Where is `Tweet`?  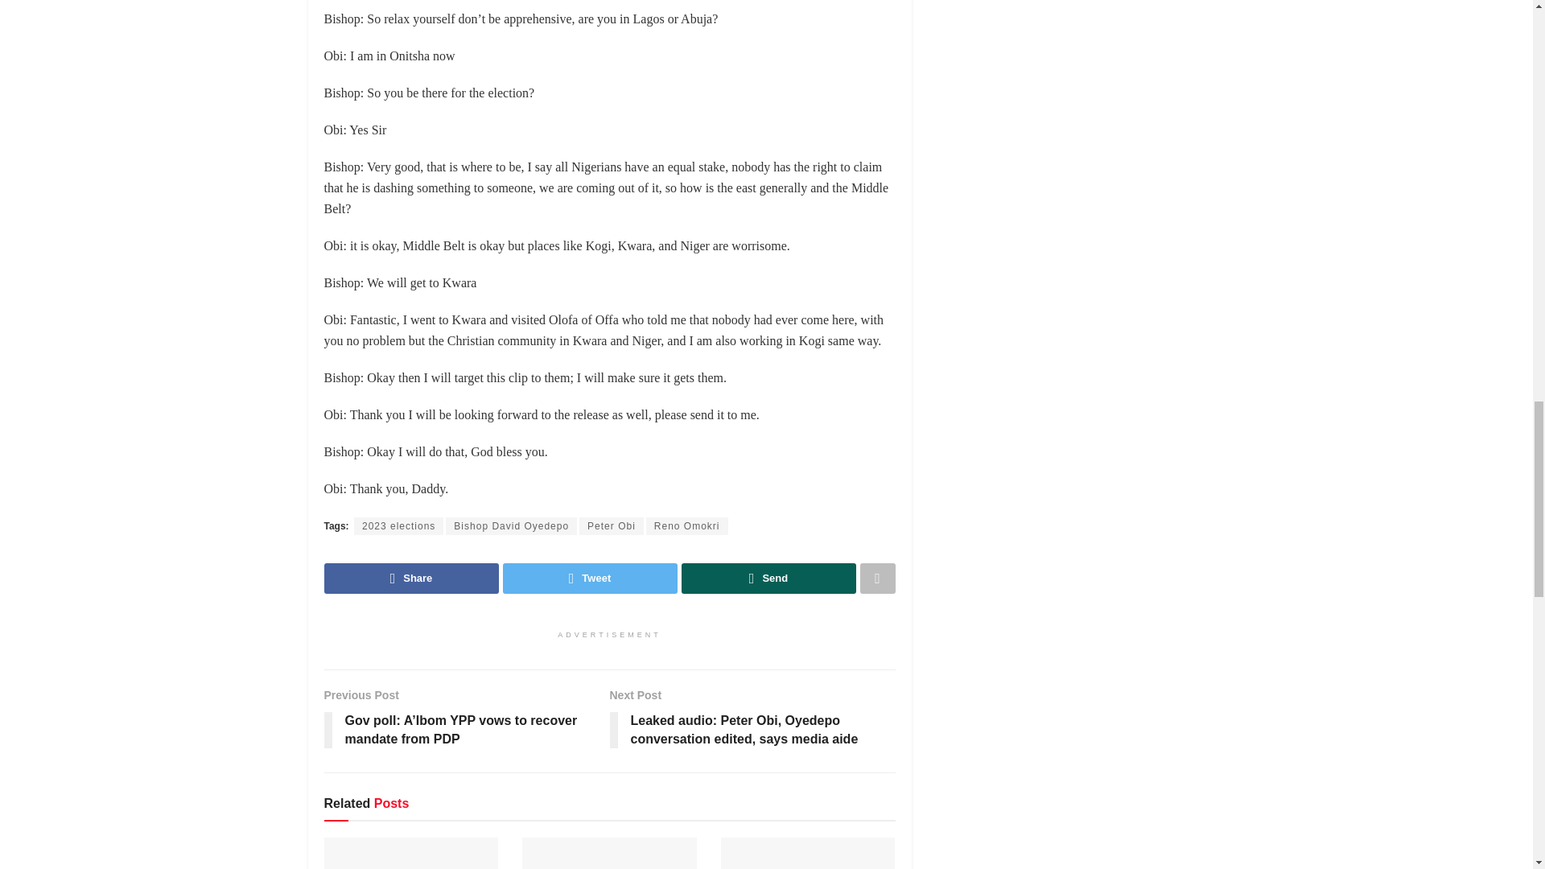
Tweet is located at coordinates (589, 578).